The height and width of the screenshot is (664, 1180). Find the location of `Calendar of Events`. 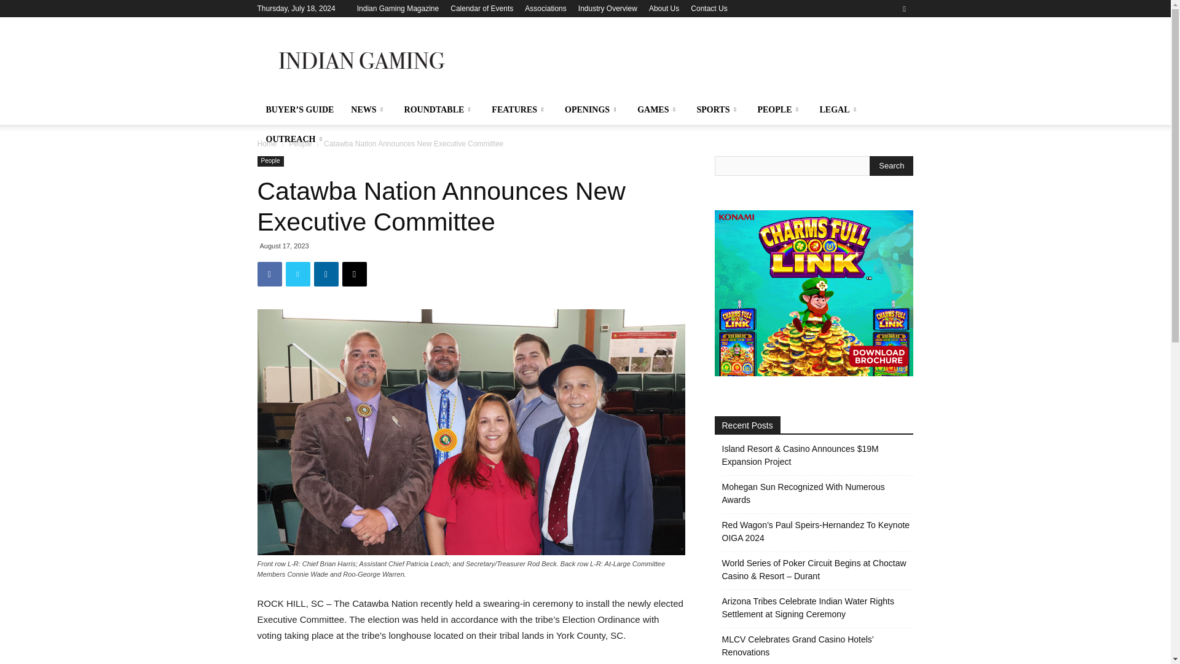

Calendar of Events is located at coordinates (482, 8).